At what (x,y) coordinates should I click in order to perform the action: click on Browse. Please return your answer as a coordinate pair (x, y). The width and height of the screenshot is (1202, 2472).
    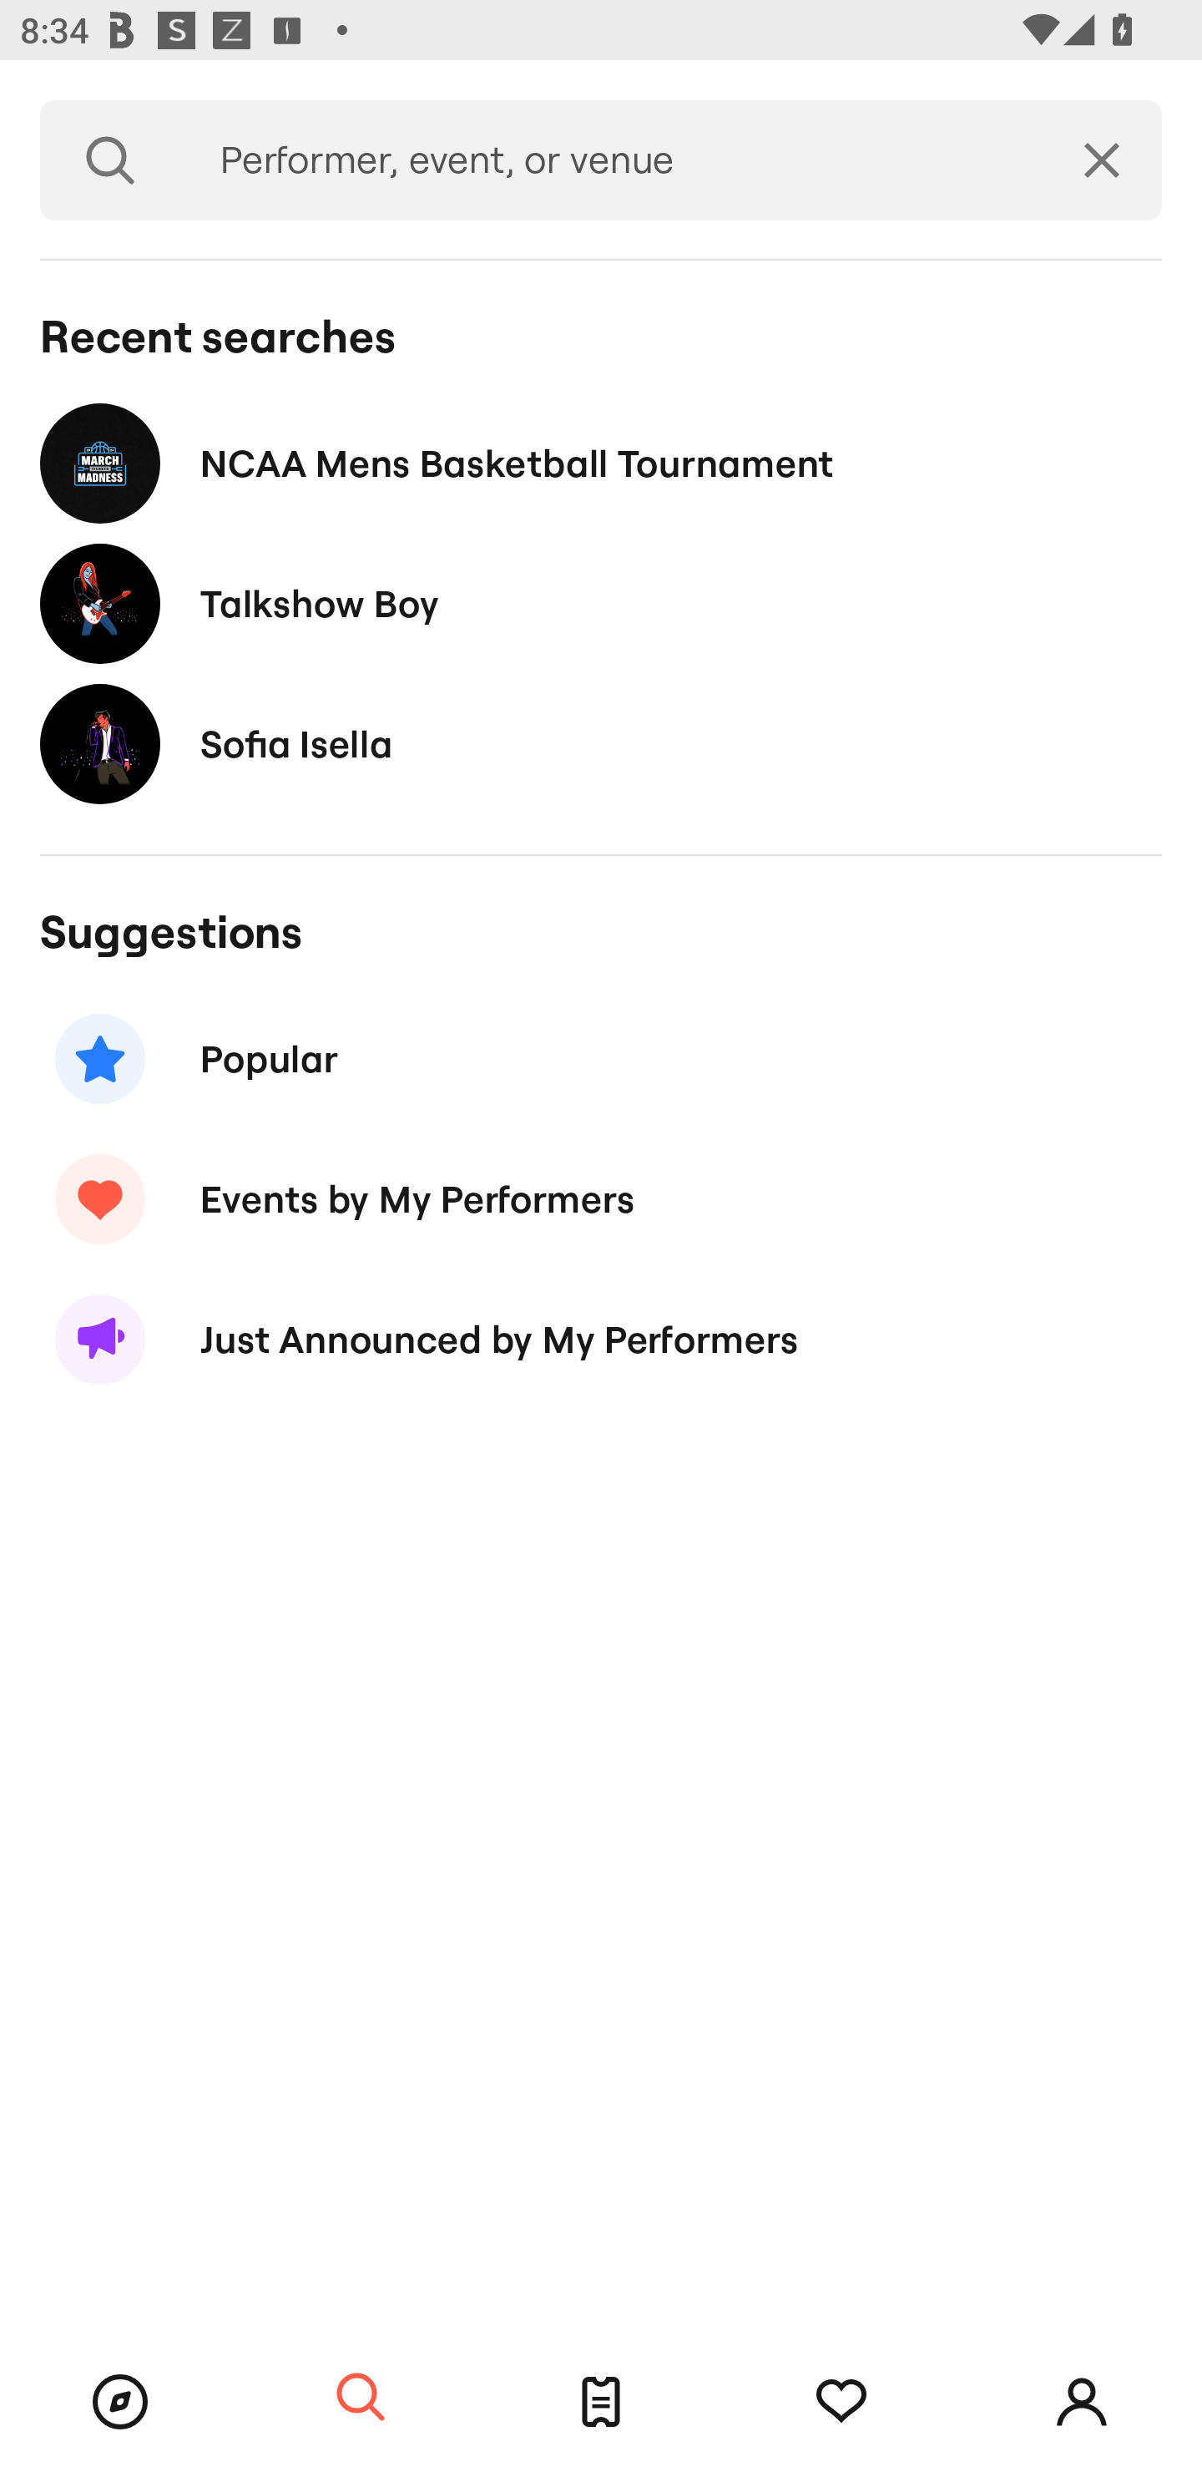
    Looking at the image, I should click on (120, 2402).